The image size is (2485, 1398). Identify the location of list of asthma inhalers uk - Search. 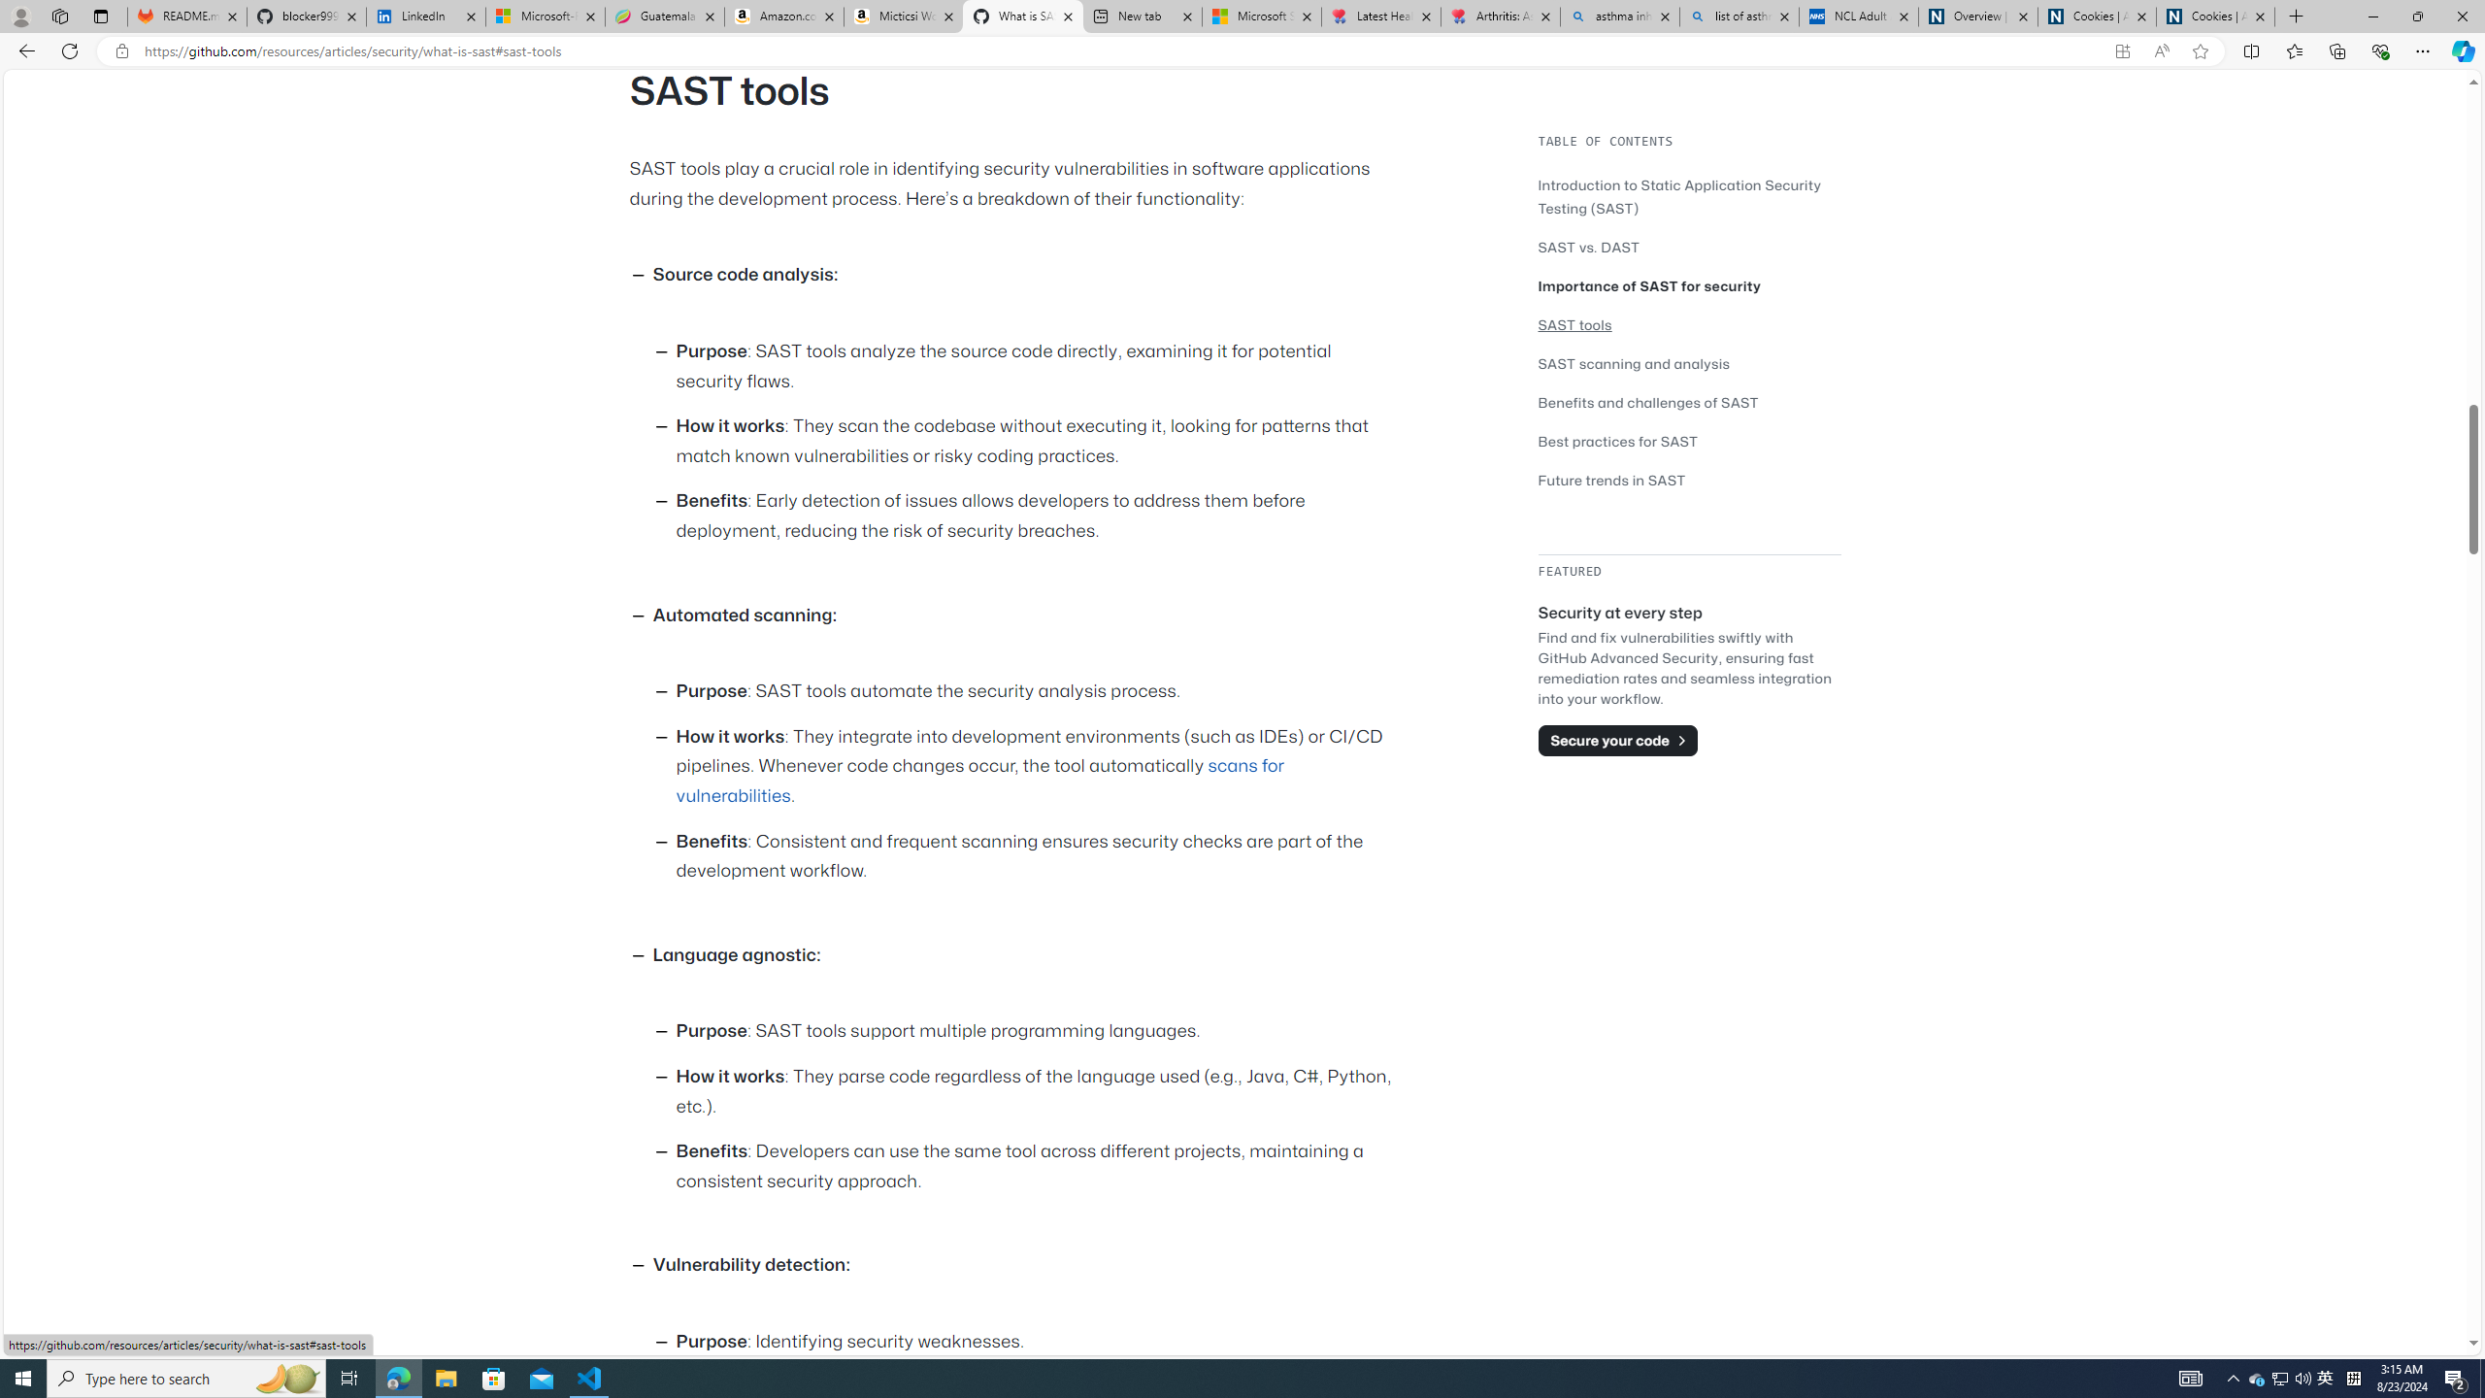
(1739, 17).